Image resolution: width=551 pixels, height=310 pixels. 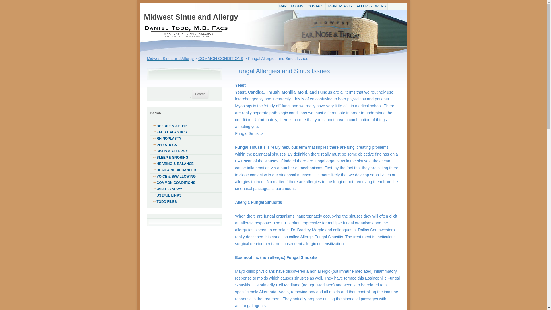 What do you see at coordinates (340, 6) in the screenshot?
I see `RHINOPLASTY` at bounding box center [340, 6].